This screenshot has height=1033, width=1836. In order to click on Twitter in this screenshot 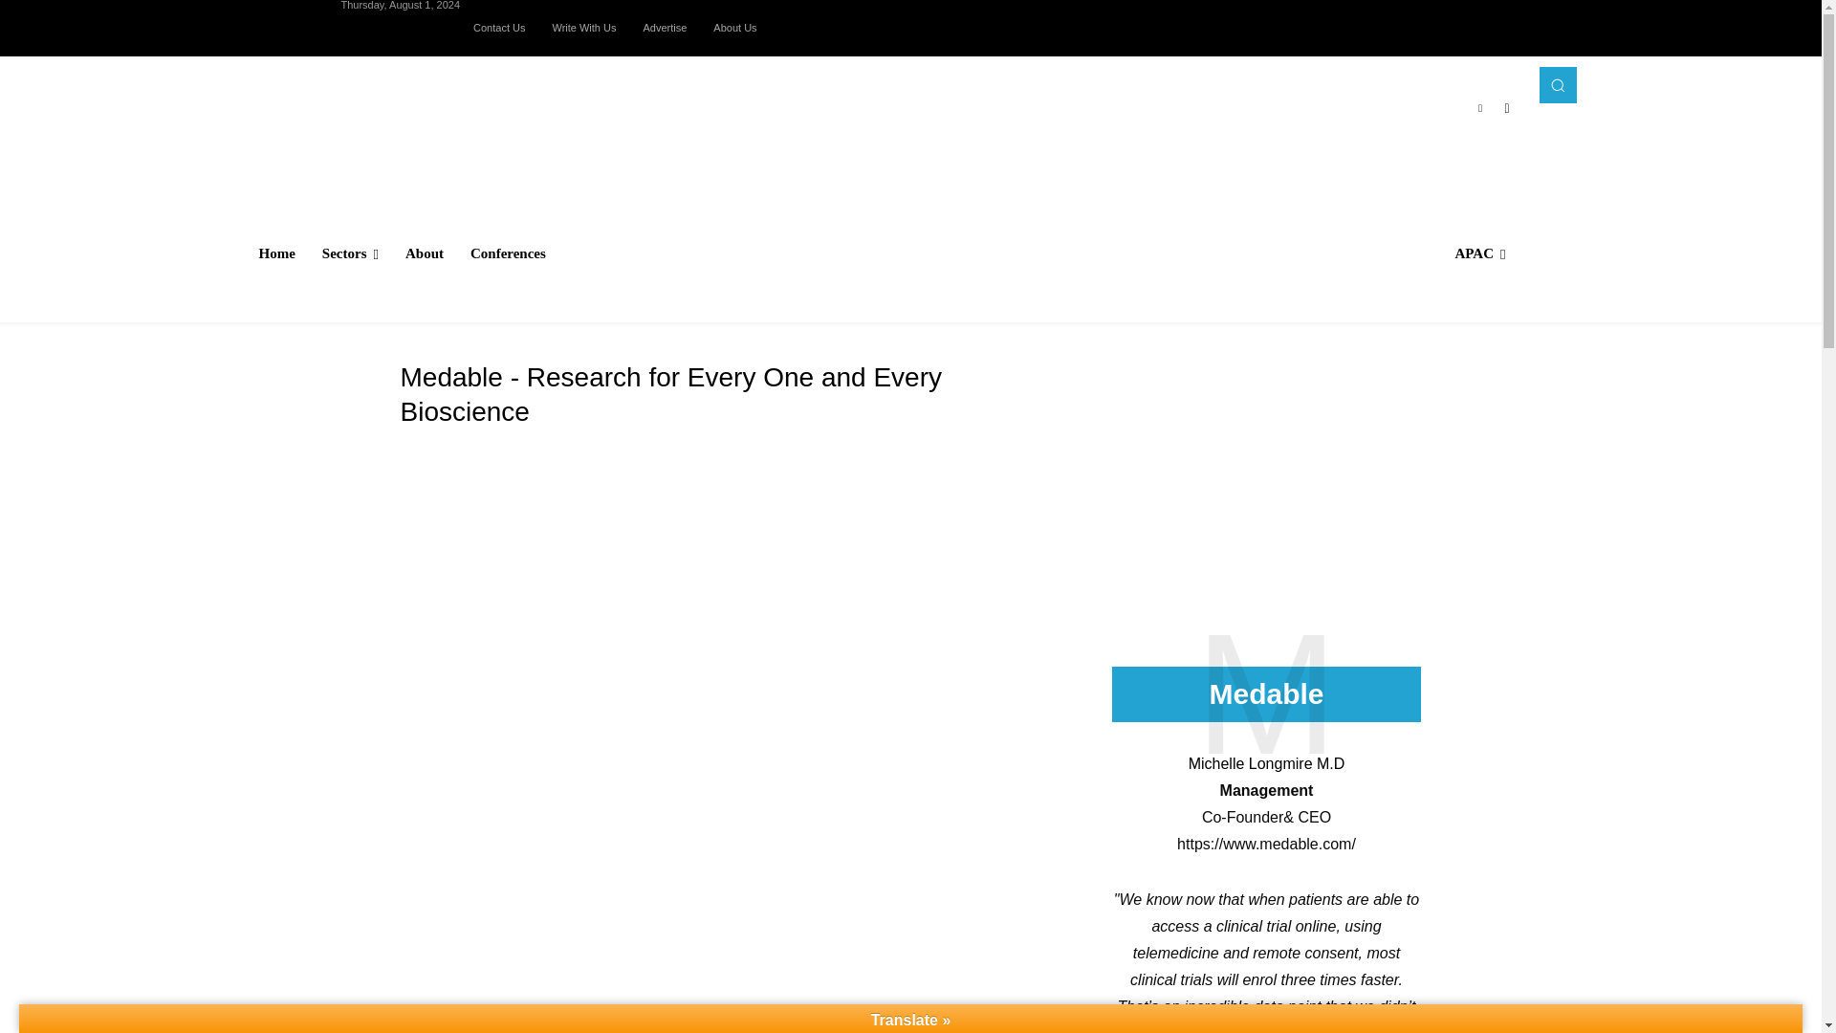, I will do `click(1507, 108)`.